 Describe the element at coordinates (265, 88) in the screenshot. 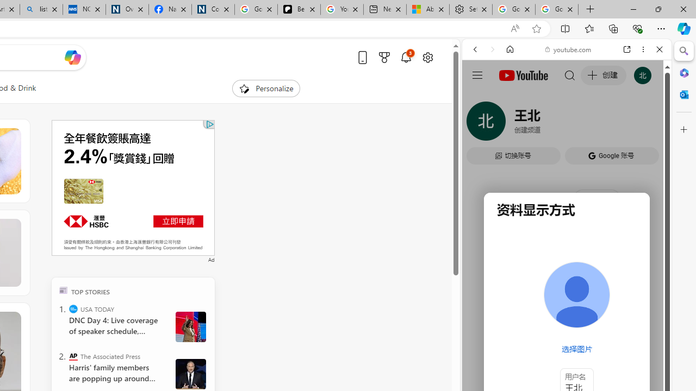

I see `Personalize` at that location.